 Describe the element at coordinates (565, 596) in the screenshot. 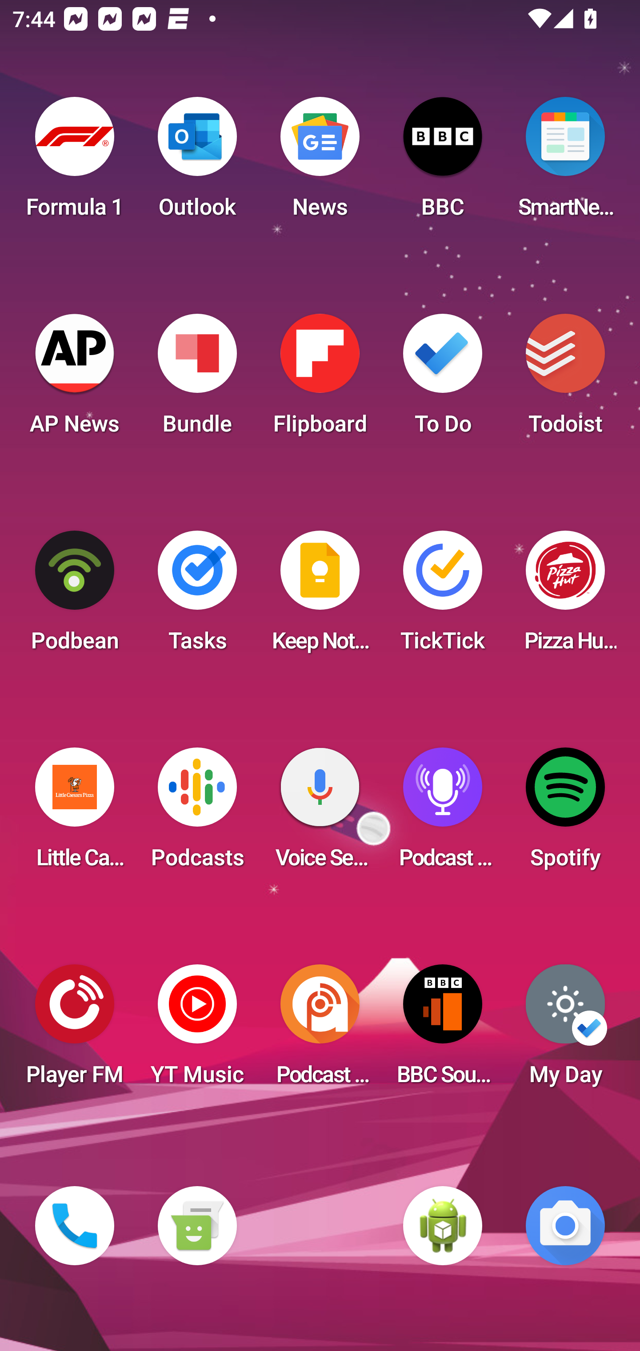

I see `Pizza Hut HK & Macau` at that location.